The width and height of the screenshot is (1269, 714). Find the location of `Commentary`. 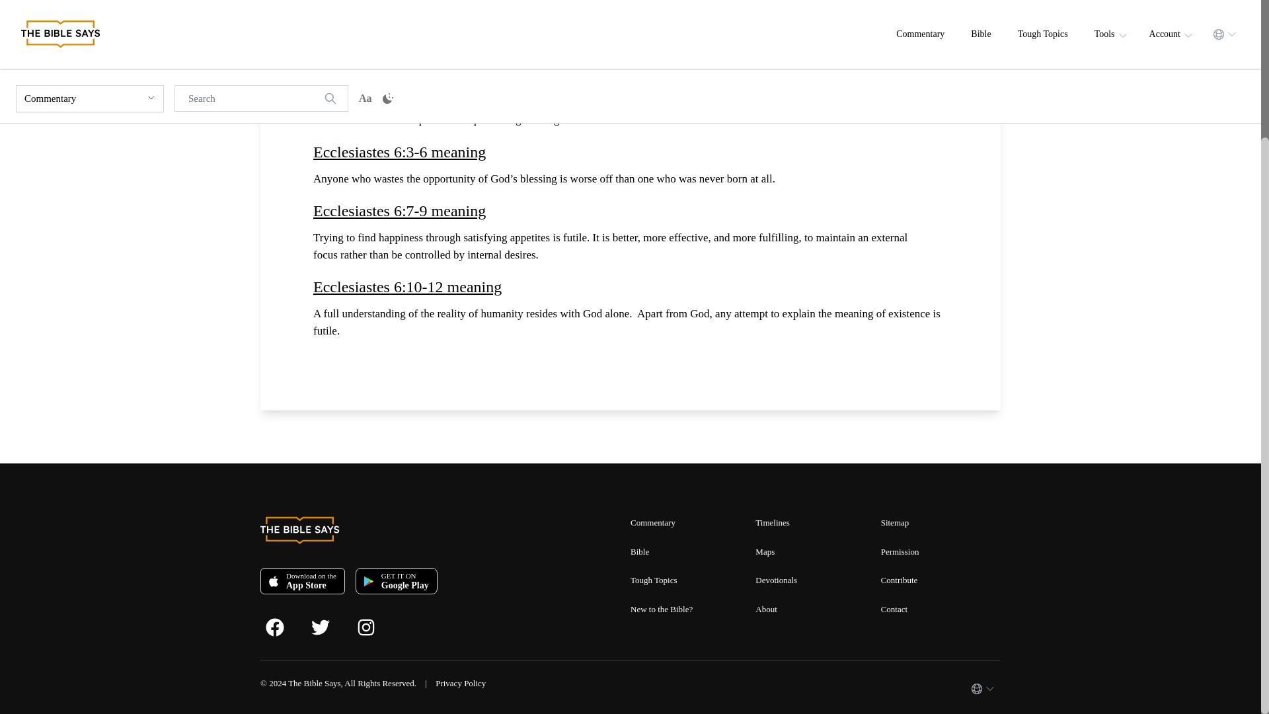

Commentary is located at coordinates (653, 522).